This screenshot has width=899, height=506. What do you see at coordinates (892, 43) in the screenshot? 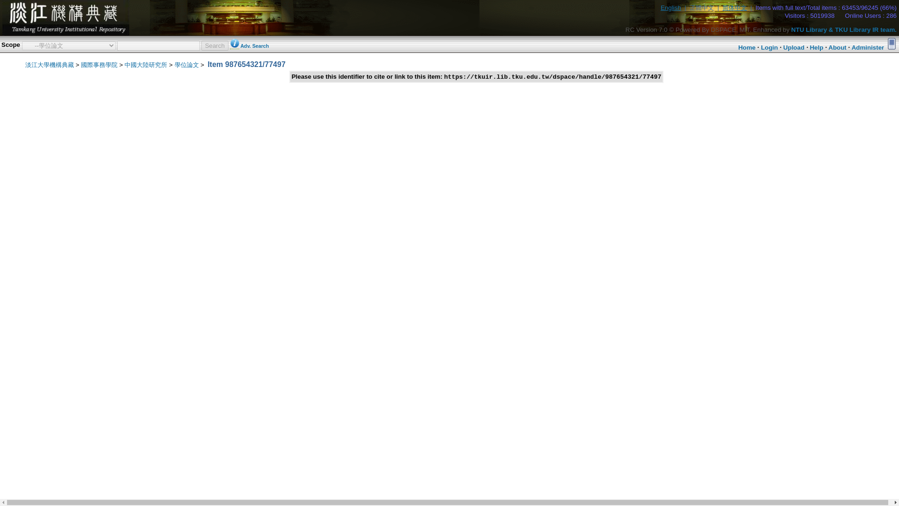
I see `Goto mobile version` at bounding box center [892, 43].